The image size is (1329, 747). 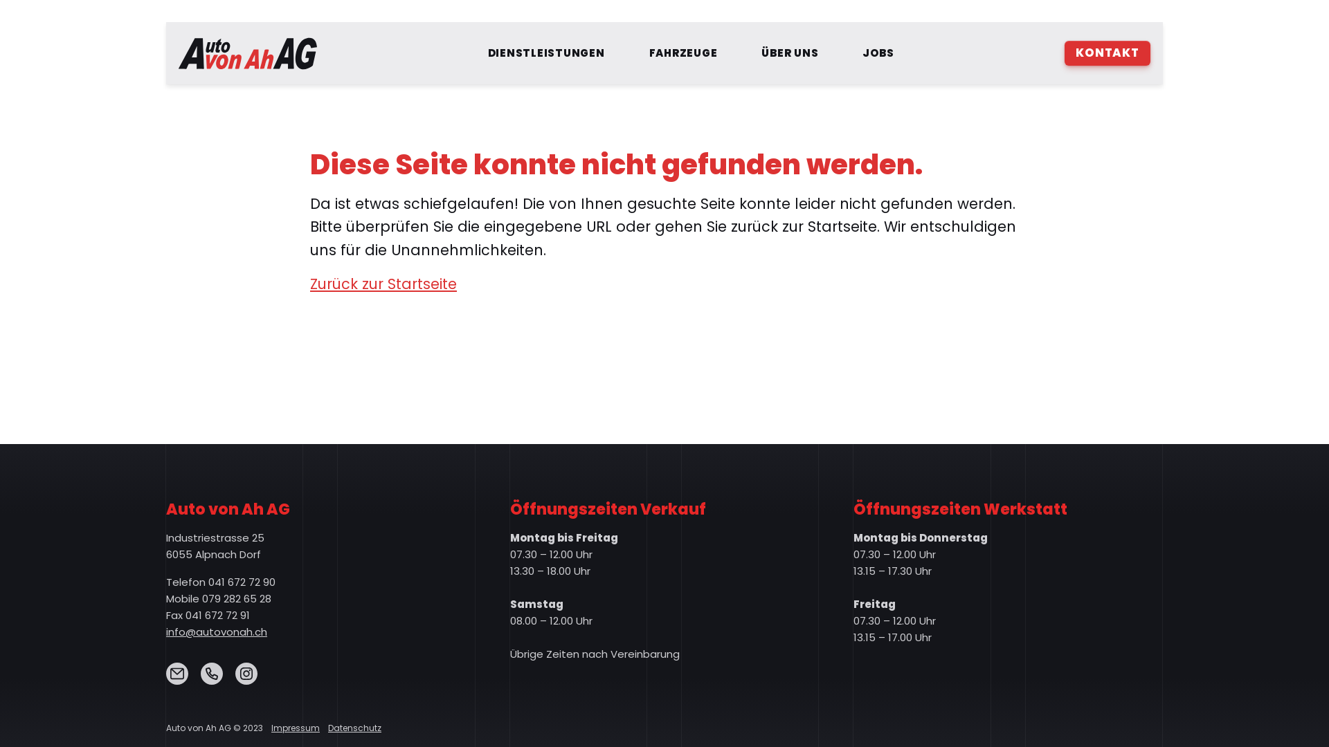 I want to click on FAHRZEUGE, so click(x=684, y=53).